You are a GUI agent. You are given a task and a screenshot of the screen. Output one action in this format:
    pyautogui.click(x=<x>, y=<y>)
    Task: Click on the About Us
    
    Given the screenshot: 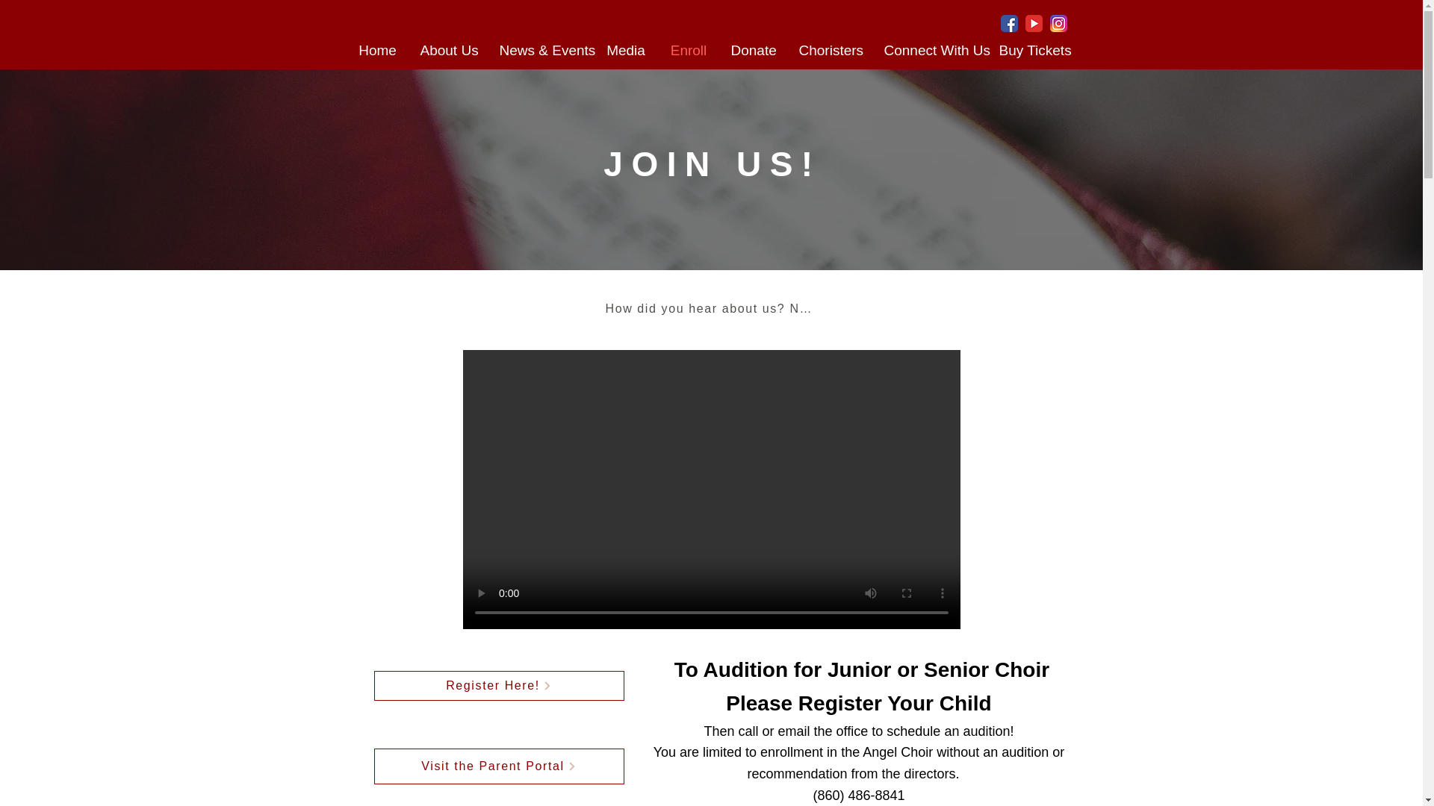 What is the action you would take?
    pyautogui.click(x=448, y=51)
    